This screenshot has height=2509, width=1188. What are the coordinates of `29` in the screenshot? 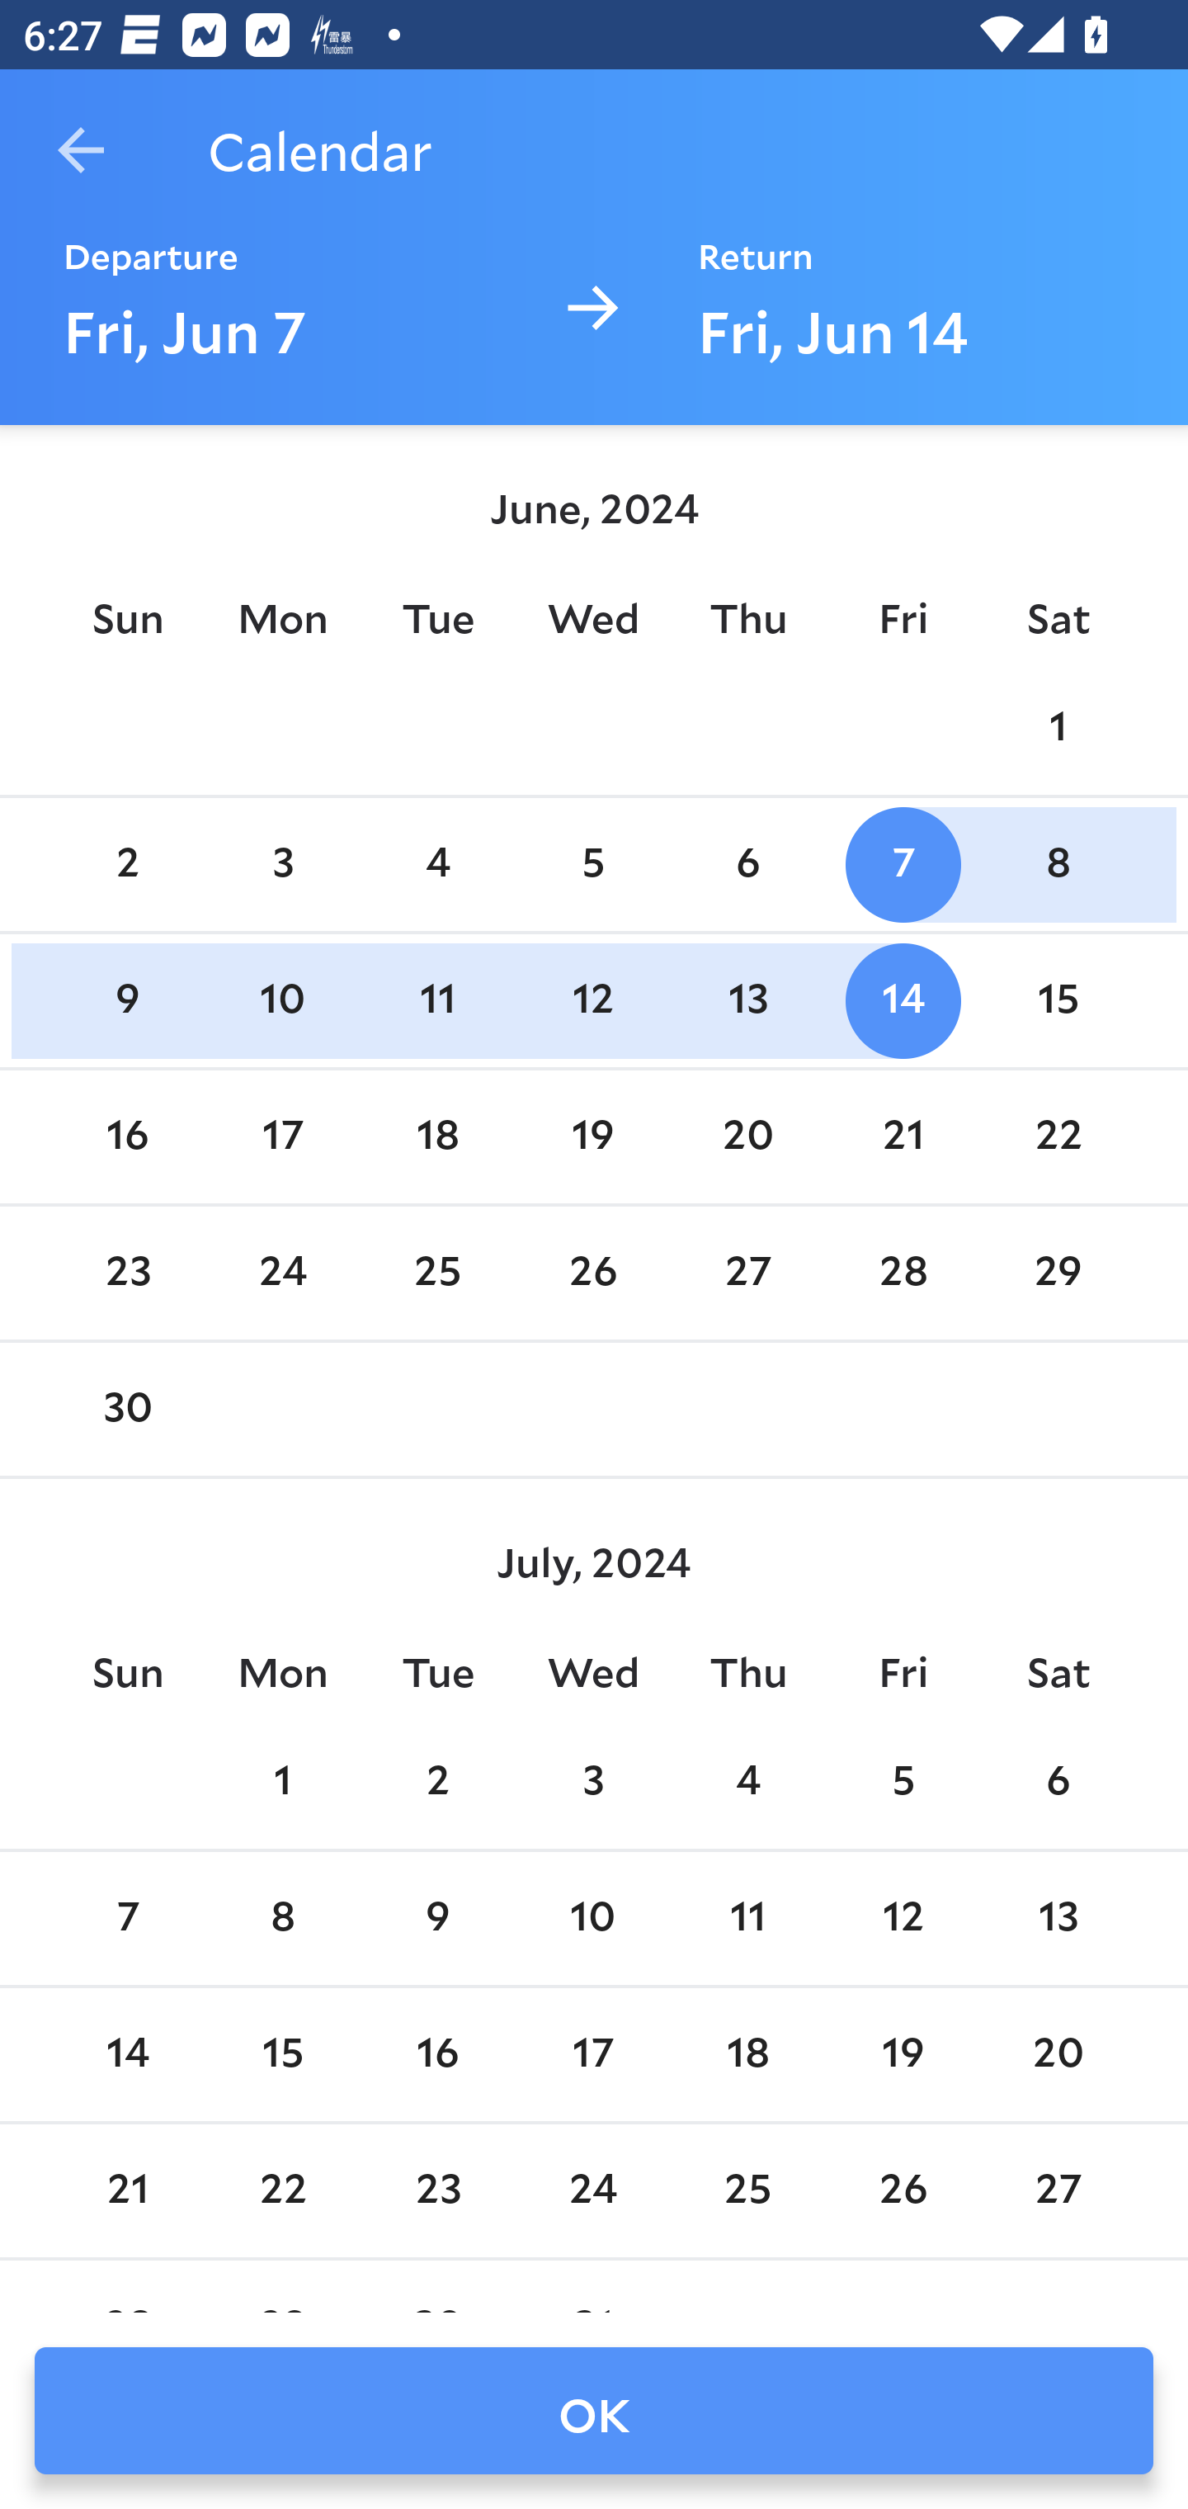 It's located at (1058, 1274).